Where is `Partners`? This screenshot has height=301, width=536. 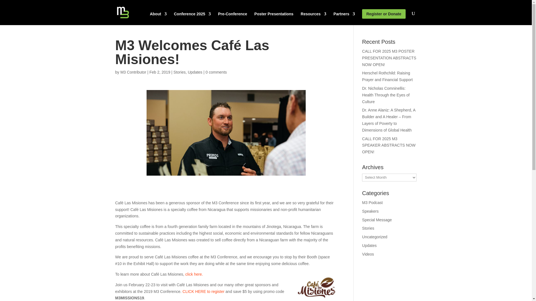
Partners is located at coordinates (344, 18).